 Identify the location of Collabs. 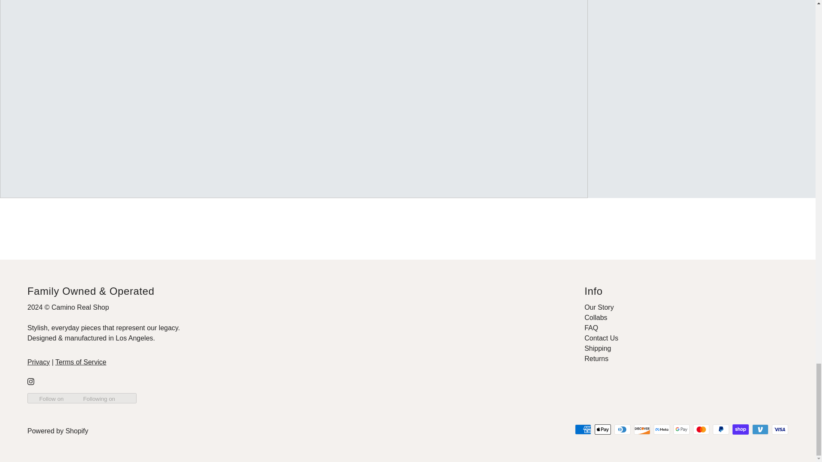
(596, 317).